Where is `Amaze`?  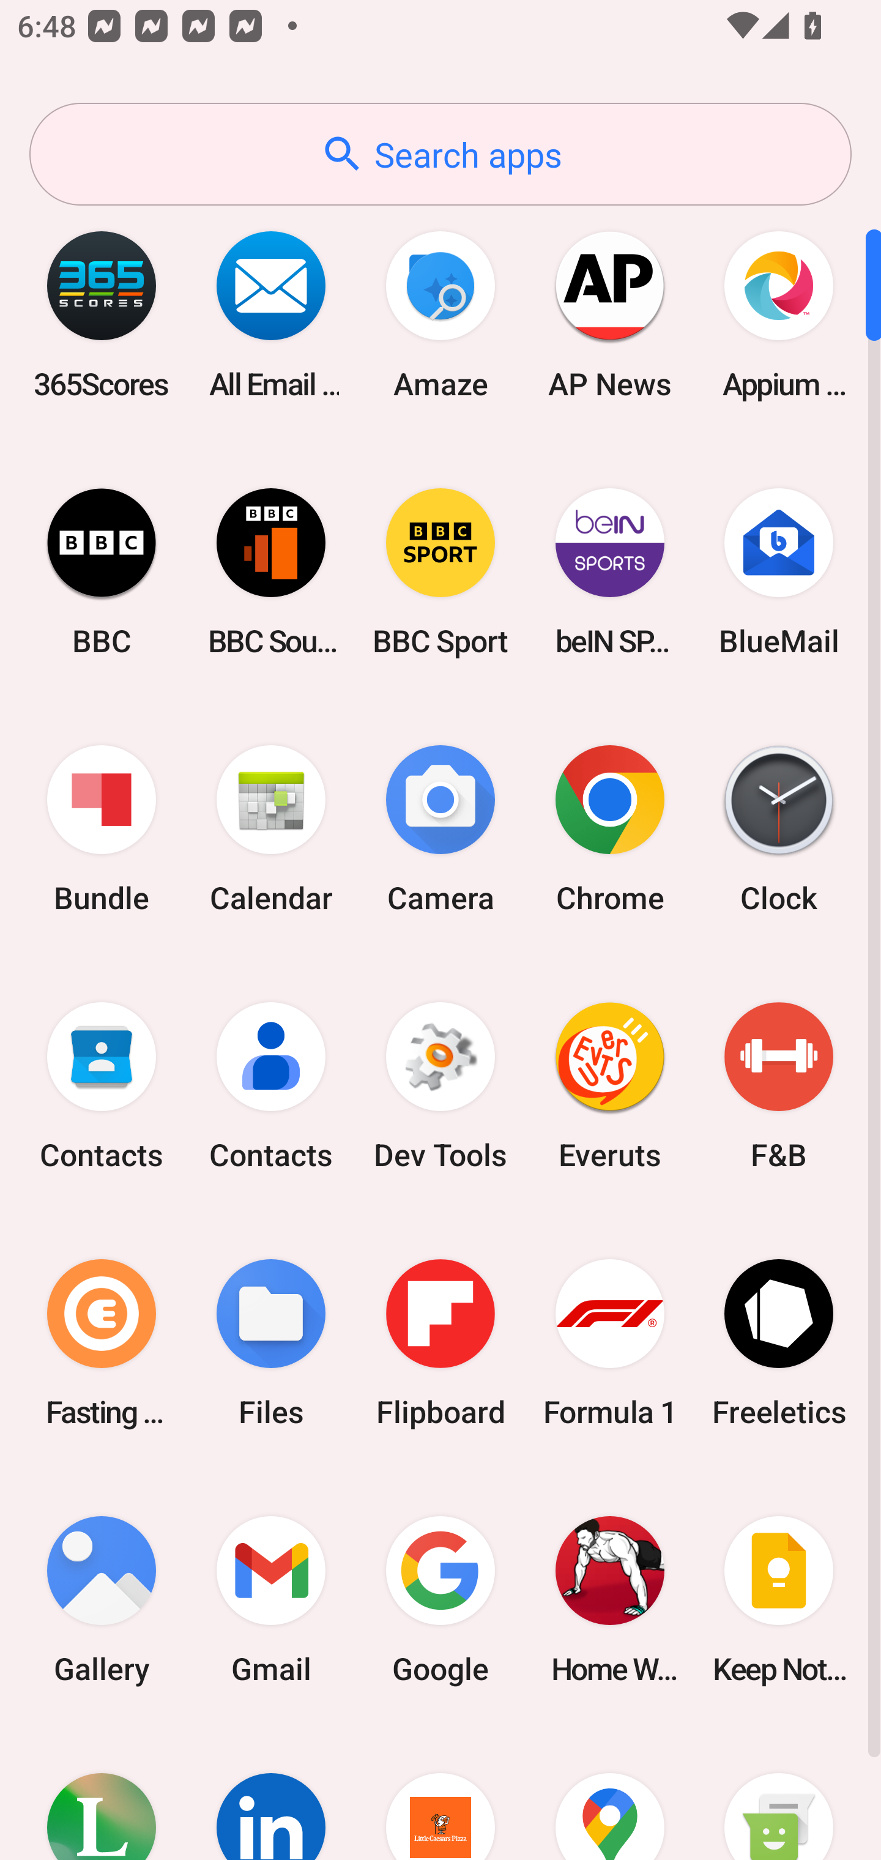 Amaze is located at coordinates (441, 314).